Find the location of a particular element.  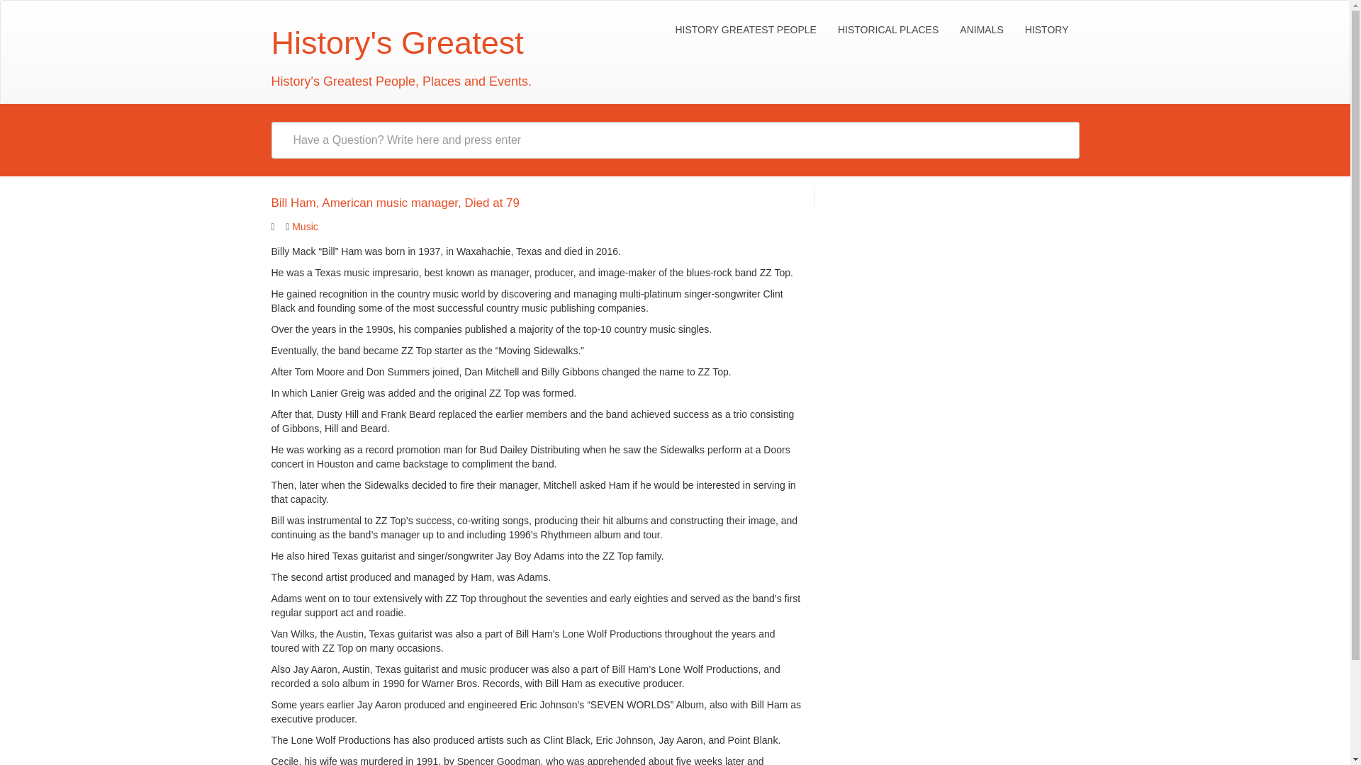

HISTORICAL PLACES is located at coordinates (887, 30).